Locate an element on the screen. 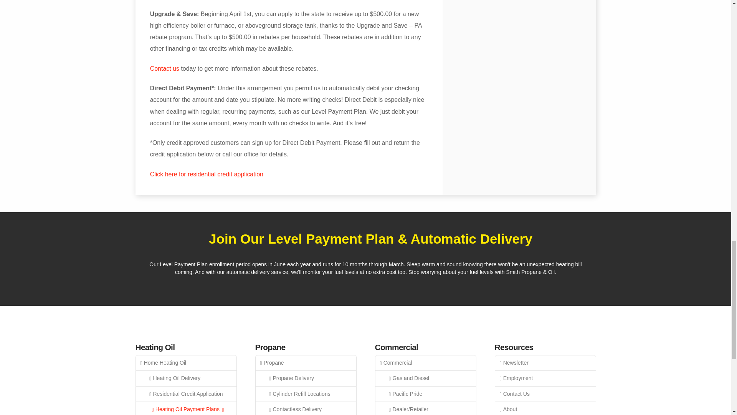  Click here for residential credit application is located at coordinates (207, 174).